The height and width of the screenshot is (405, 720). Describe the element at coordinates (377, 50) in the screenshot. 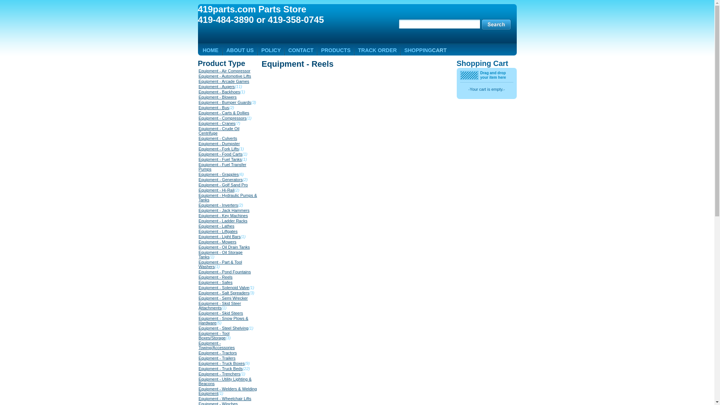

I see `TRACK ORDER` at that location.